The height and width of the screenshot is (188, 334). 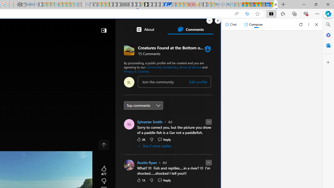 What do you see at coordinates (127, 5) in the screenshot?
I see `Future Focus Report 2024 - Sleeping` at bounding box center [127, 5].